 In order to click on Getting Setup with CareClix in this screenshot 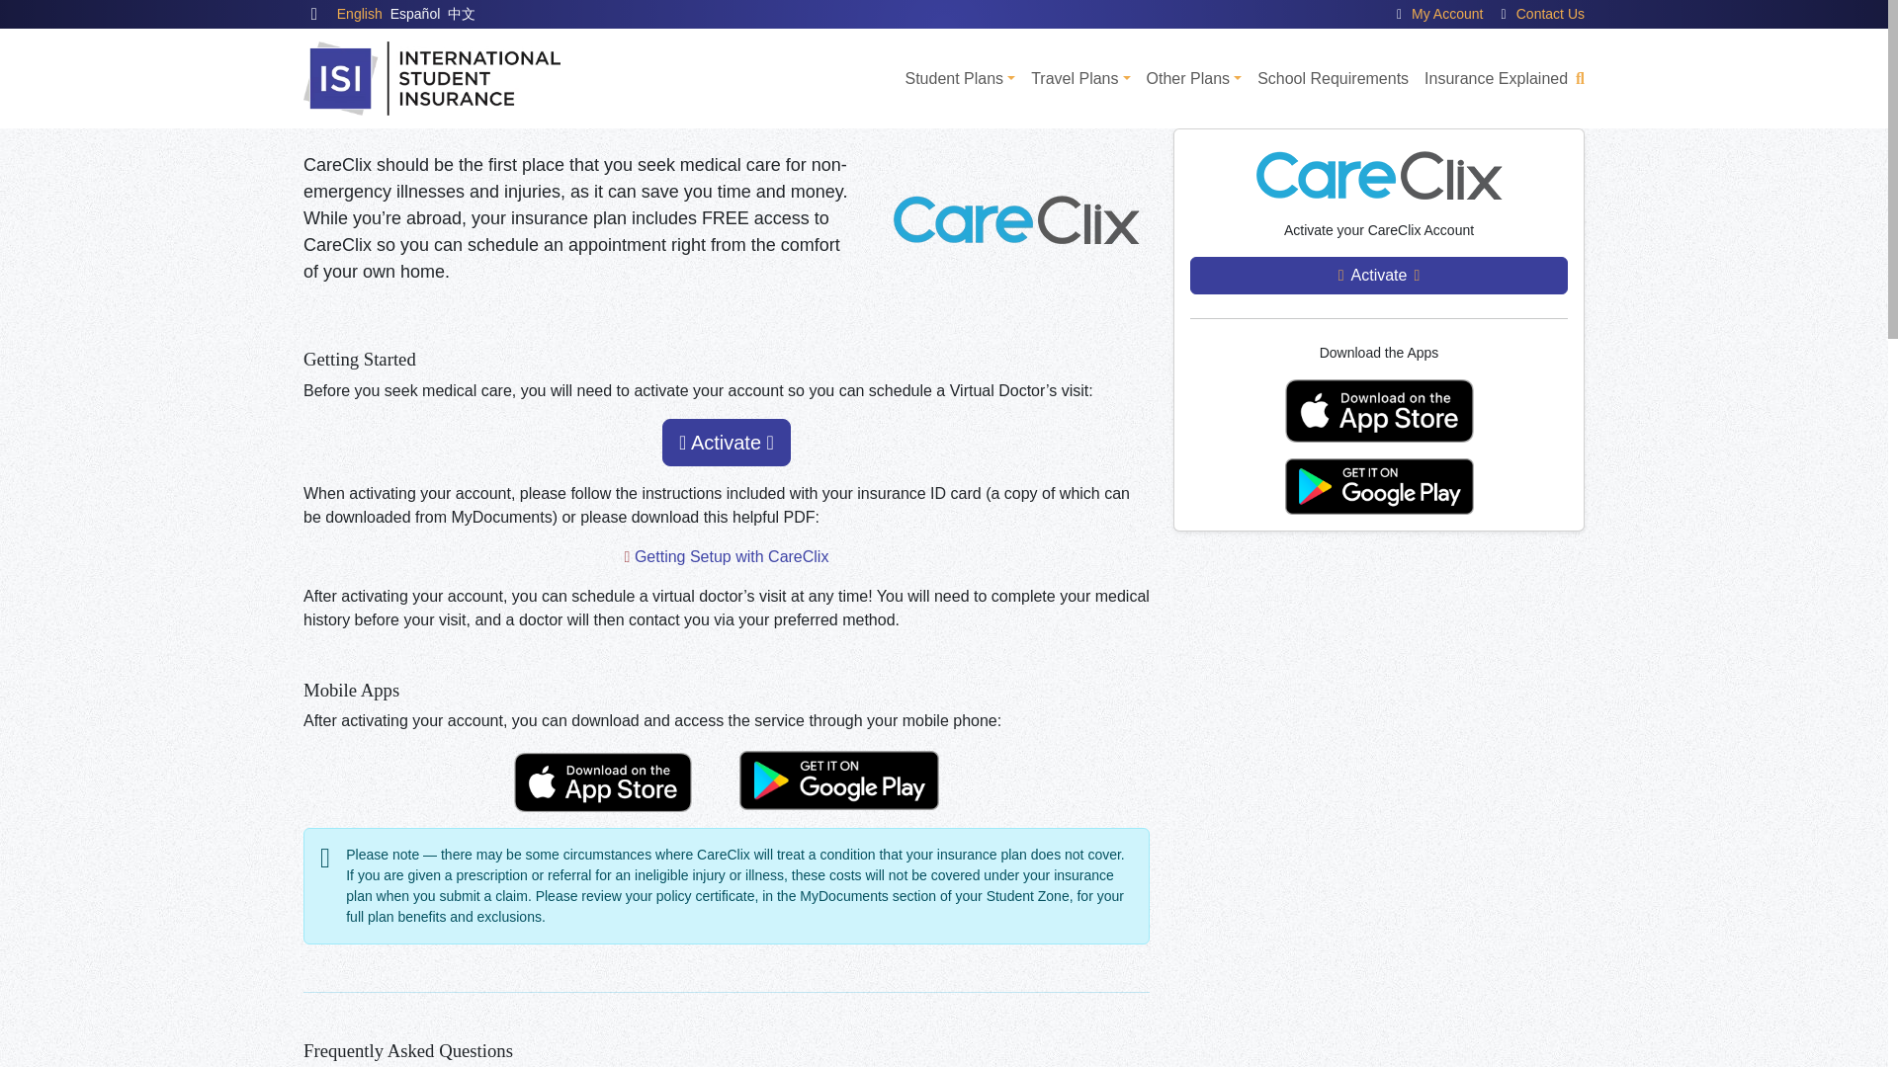, I will do `click(732, 557)`.